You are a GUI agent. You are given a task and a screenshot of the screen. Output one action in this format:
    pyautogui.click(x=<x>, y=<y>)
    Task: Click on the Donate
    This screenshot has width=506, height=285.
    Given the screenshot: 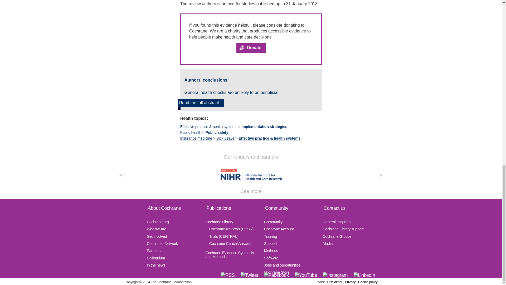 What is the action you would take?
    pyautogui.click(x=251, y=48)
    